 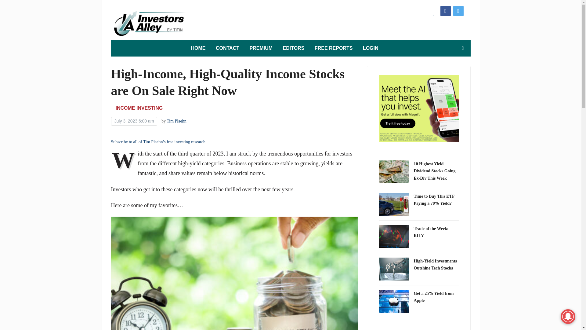 I want to click on High-Yield Investments Outshine Tech Stocks, so click(x=435, y=265).